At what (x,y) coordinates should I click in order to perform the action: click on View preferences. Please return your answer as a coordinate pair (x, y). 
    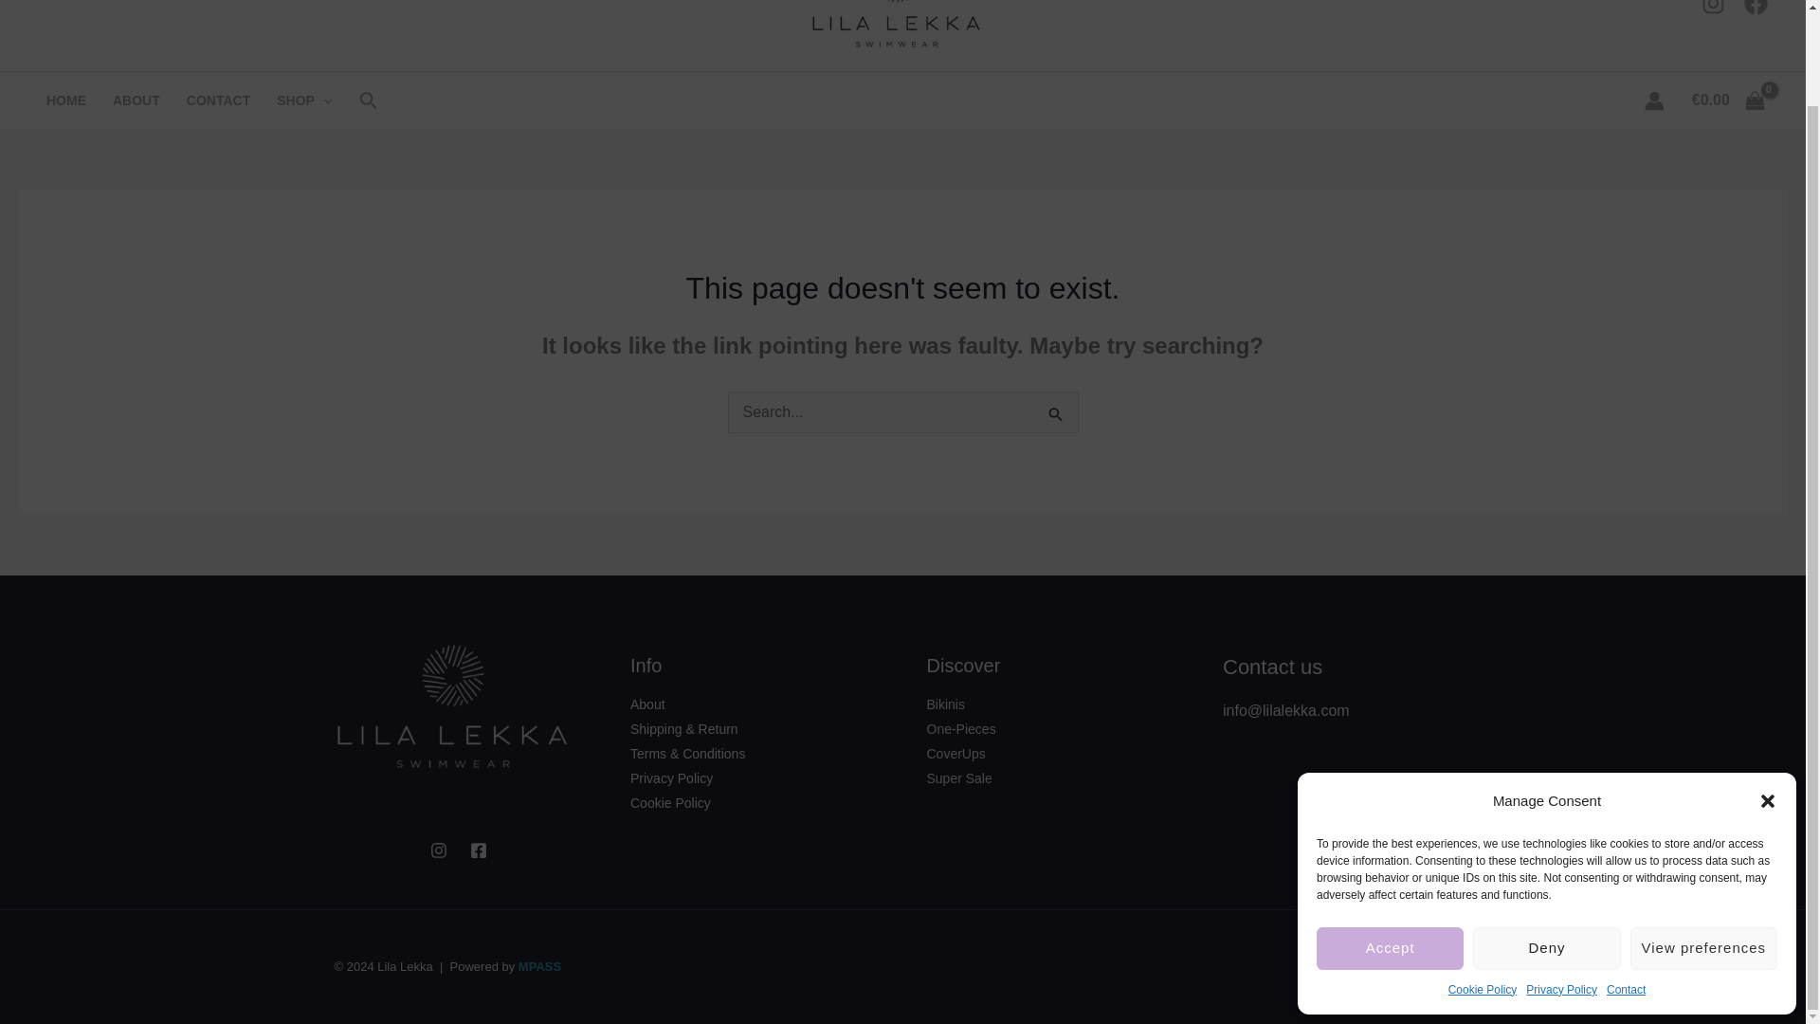
    Looking at the image, I should click on (1704, 844).